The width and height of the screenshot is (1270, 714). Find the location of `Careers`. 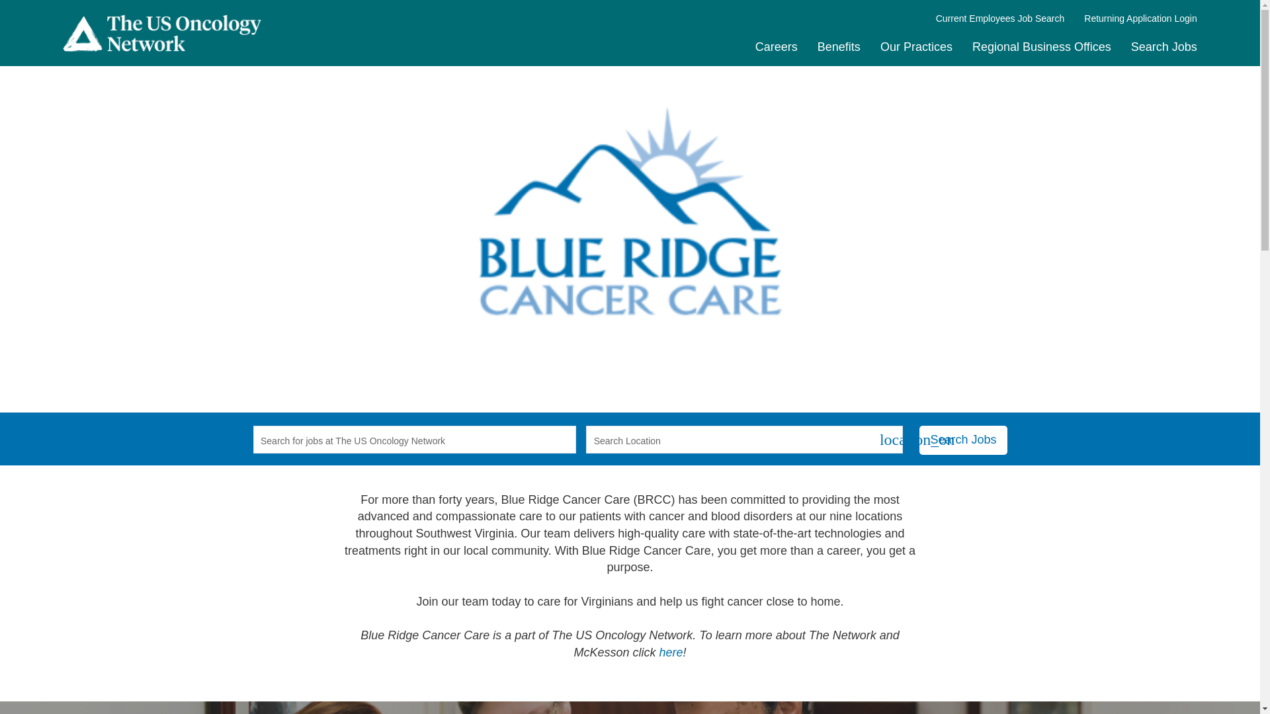

Careers is located at coordinates (777, 46).